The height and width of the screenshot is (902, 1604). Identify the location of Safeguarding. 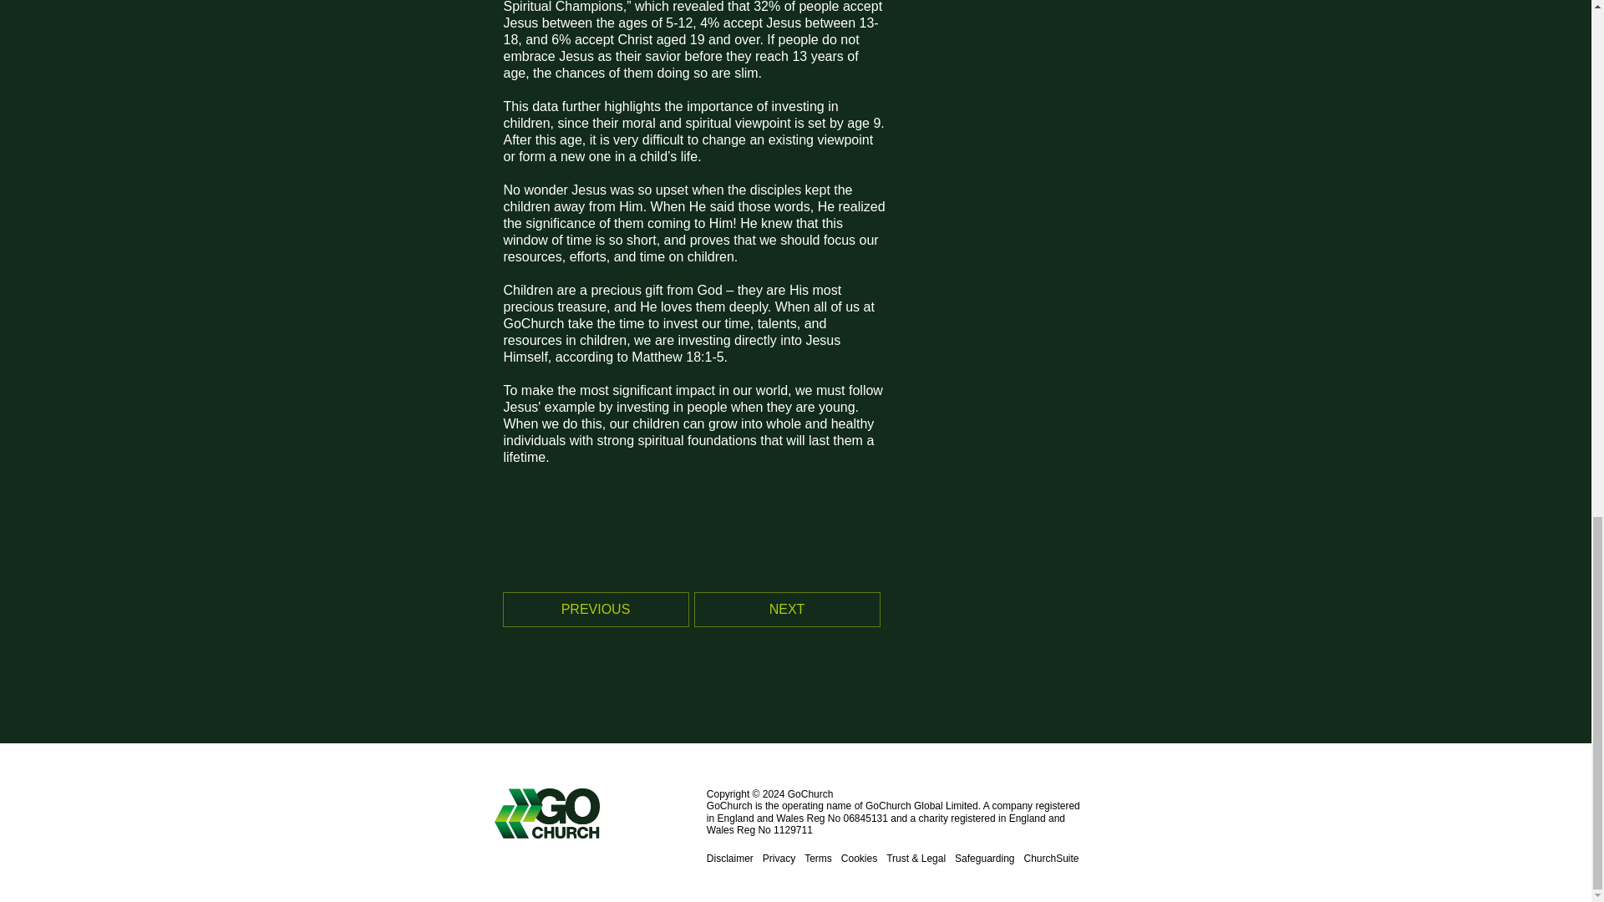
(984, 858).